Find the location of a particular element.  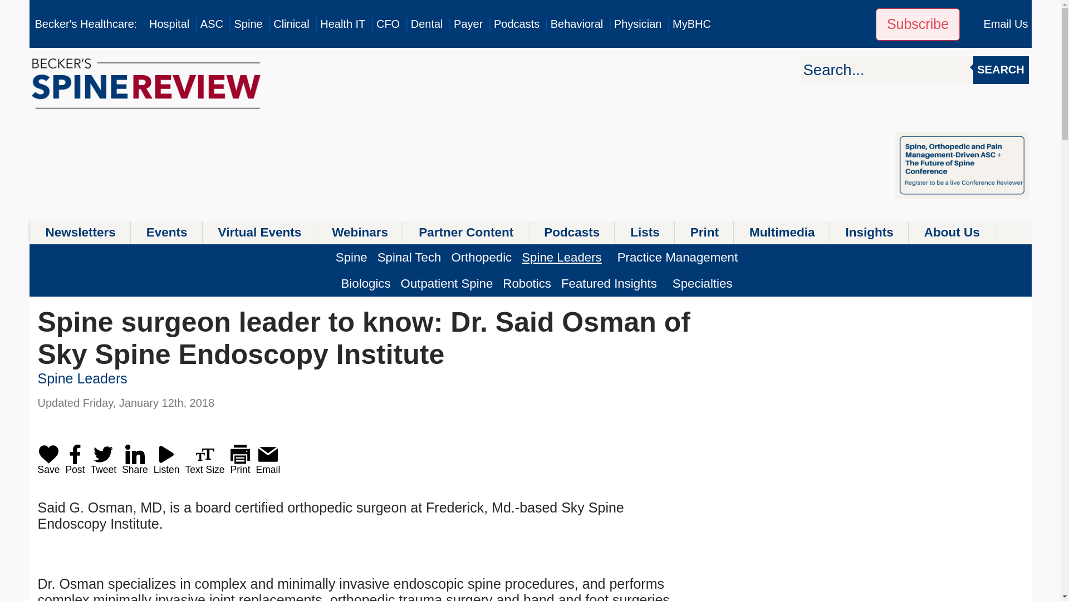

Becker's Payer Issues is located at coordinates (468, 24).